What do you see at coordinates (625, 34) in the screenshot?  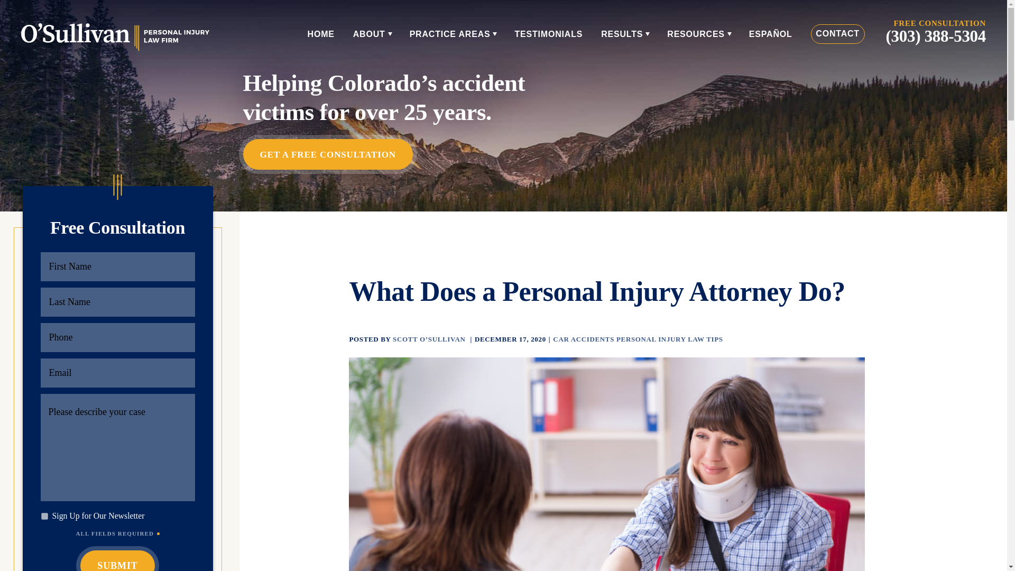 I see `RESULTS` at bounding box center [625, 34].